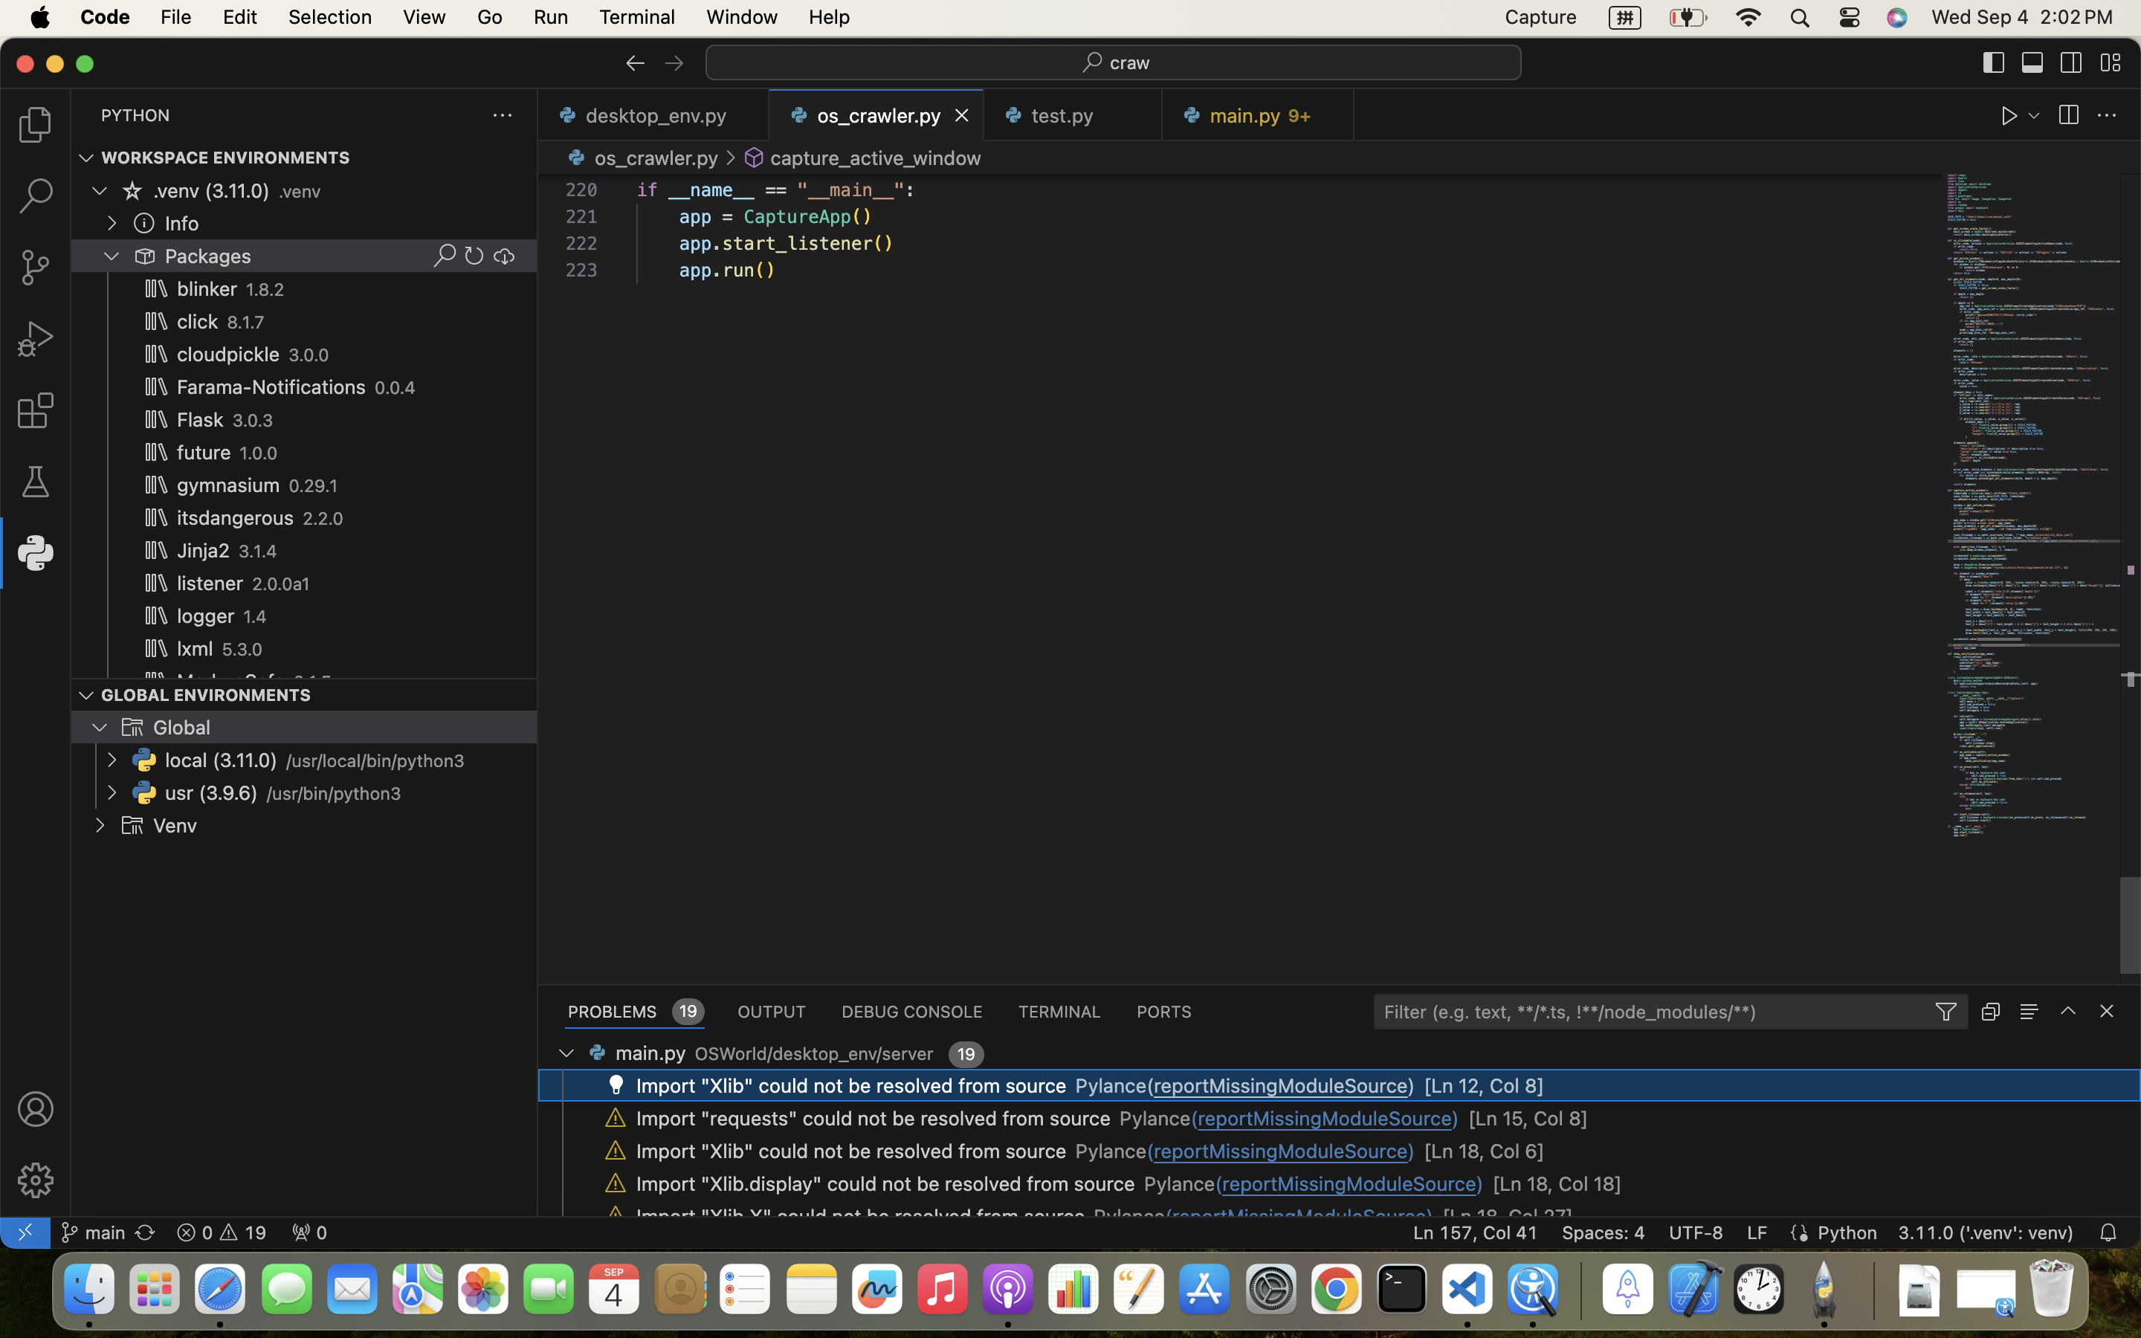  What do you see at coordinates (309, 355) in the screenshot?
I see `3.0.0` at bounding box center [309, 355].